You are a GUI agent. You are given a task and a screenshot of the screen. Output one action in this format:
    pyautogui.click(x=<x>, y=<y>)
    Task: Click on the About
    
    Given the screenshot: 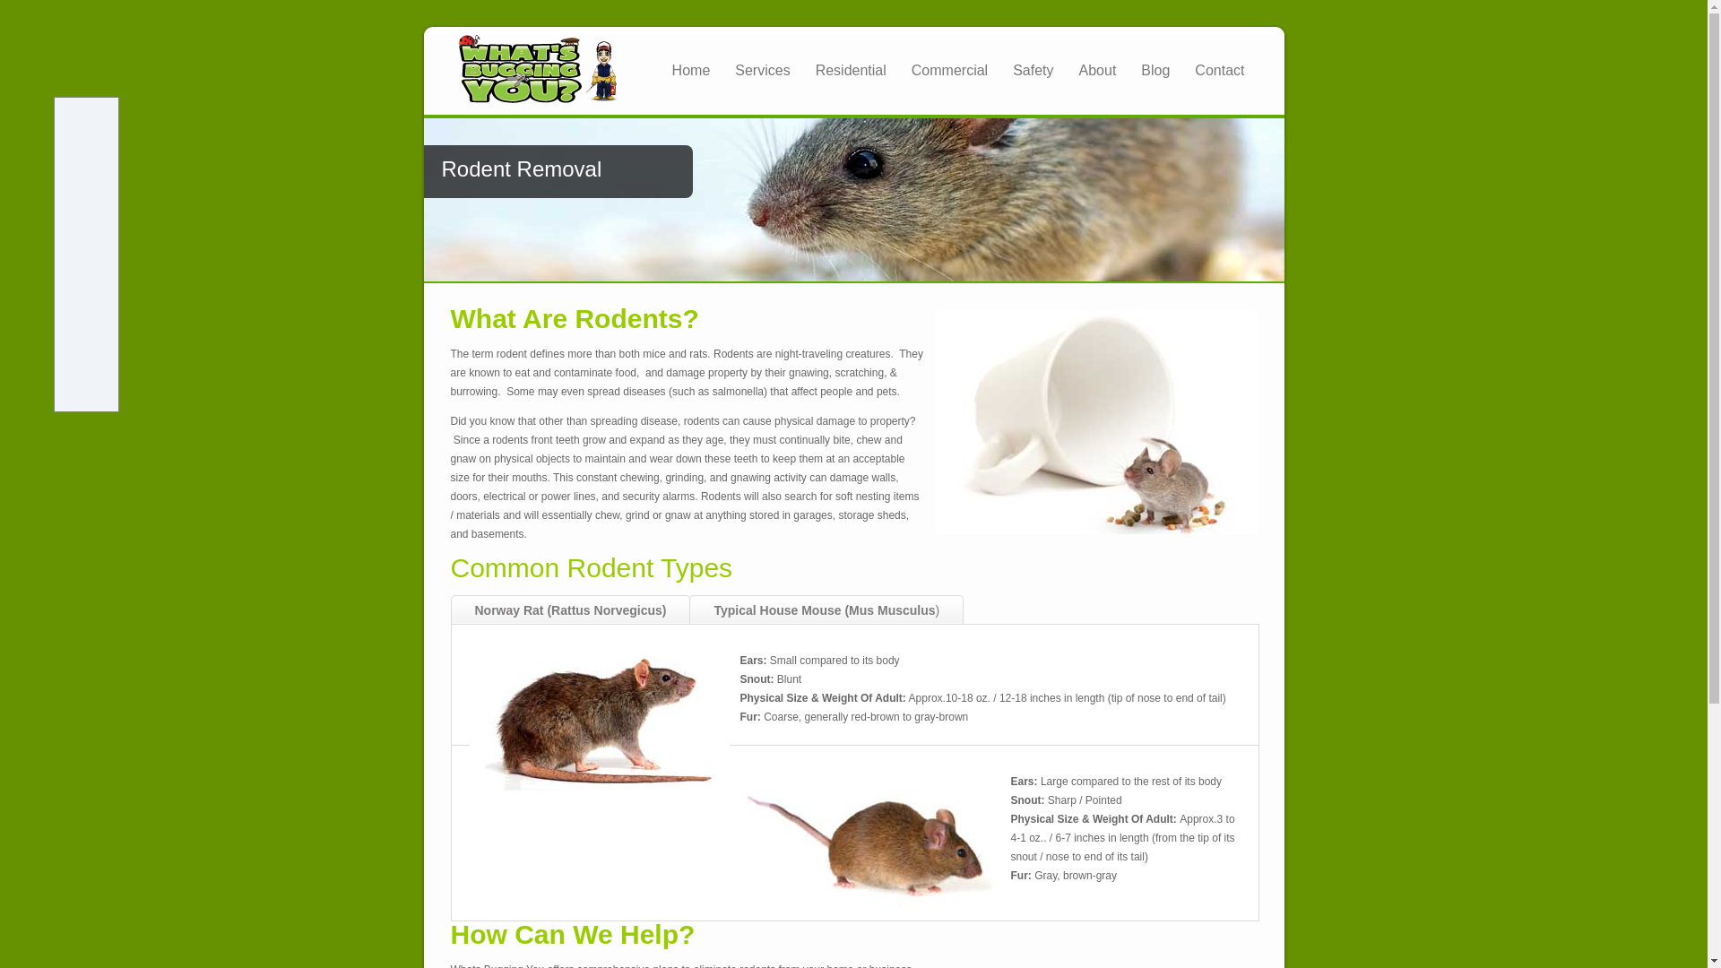 What is the action you would take?
    pyautogui.click(x=1097, y=70)
    